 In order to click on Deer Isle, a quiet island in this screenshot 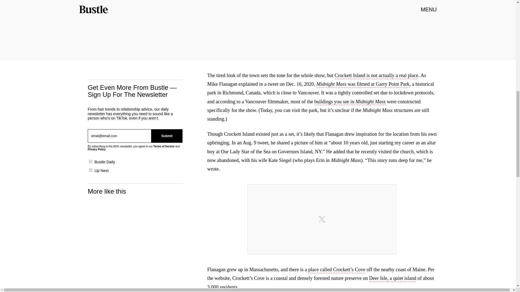, I will do `click(393, 279)`.